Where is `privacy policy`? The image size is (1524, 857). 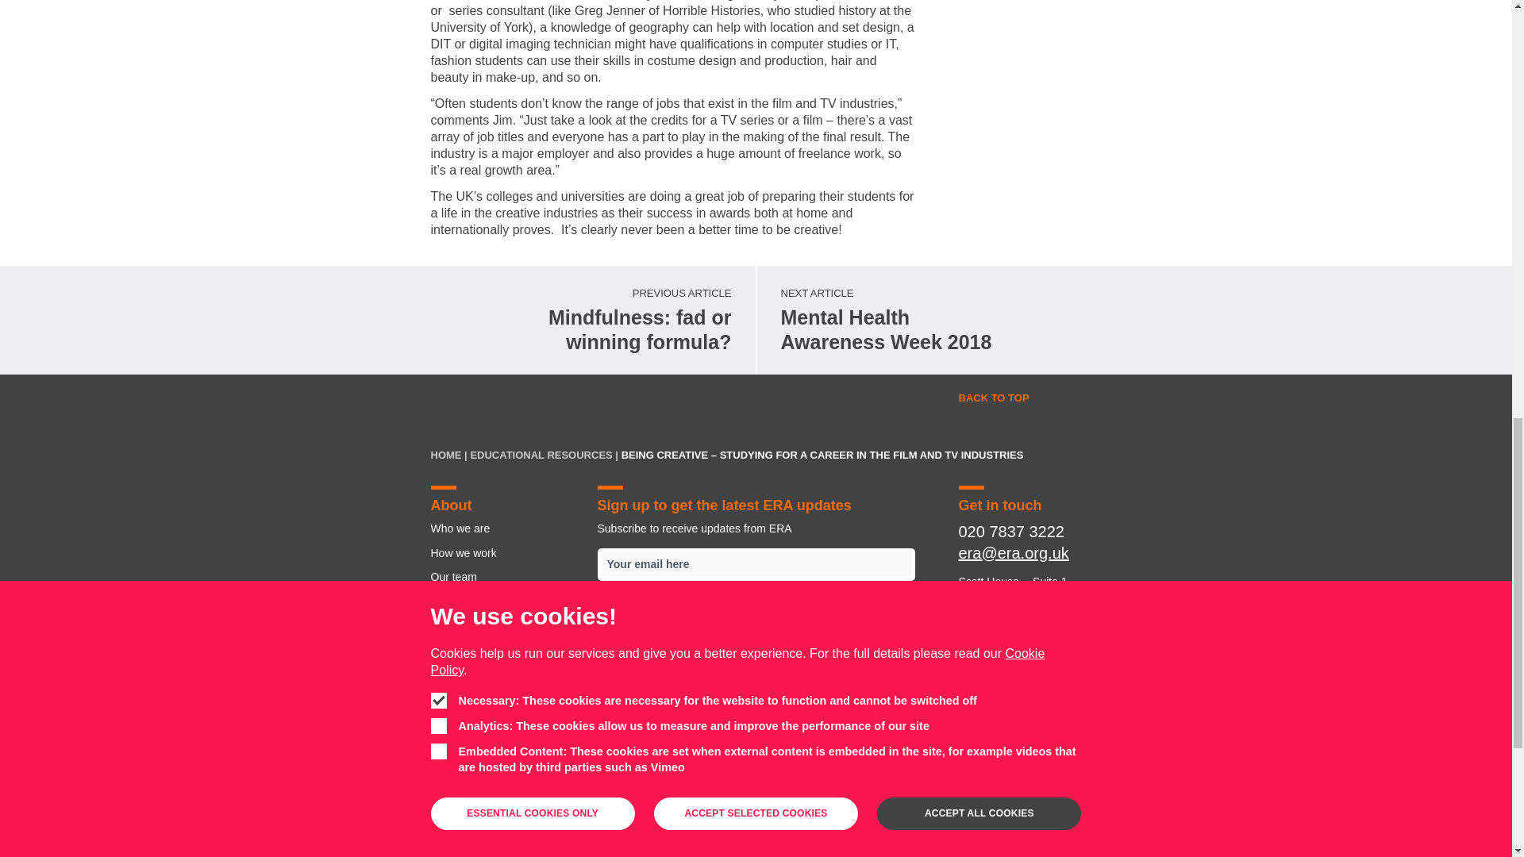 privacy policy is located at coordinates (505, 552).